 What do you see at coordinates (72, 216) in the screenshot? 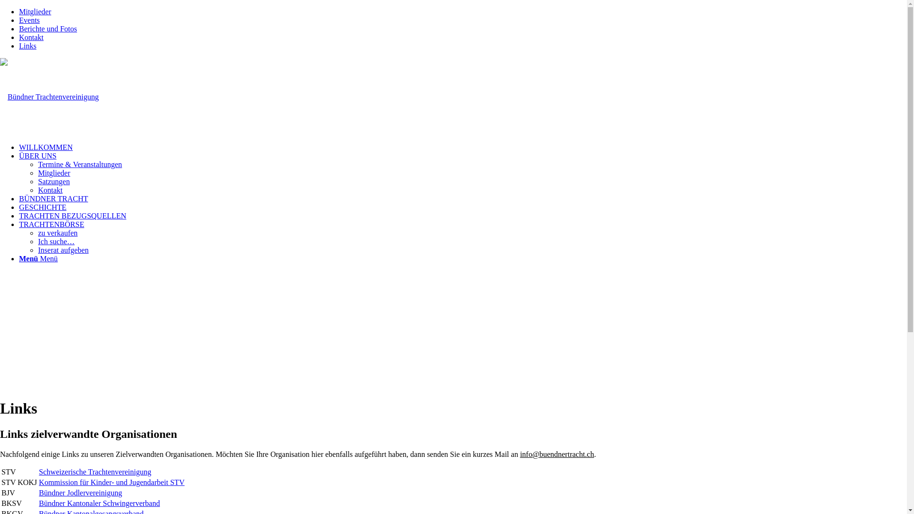
I see `TRACHTEN BEZUGSQUELLEN` at bounding box center [72, 216].